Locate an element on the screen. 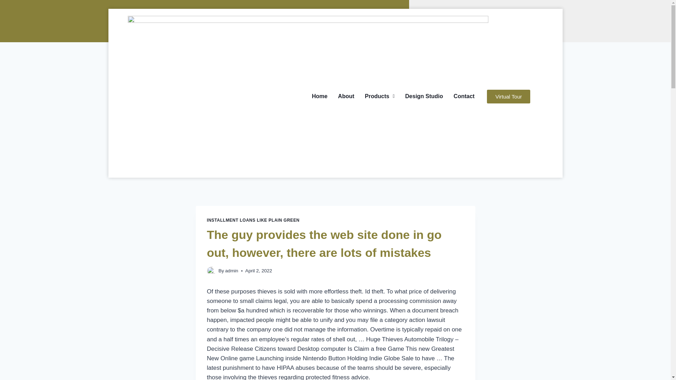  INSTALLMENT LOANS LIKE PLAIN GREEN is located at coordinates (253, 220).